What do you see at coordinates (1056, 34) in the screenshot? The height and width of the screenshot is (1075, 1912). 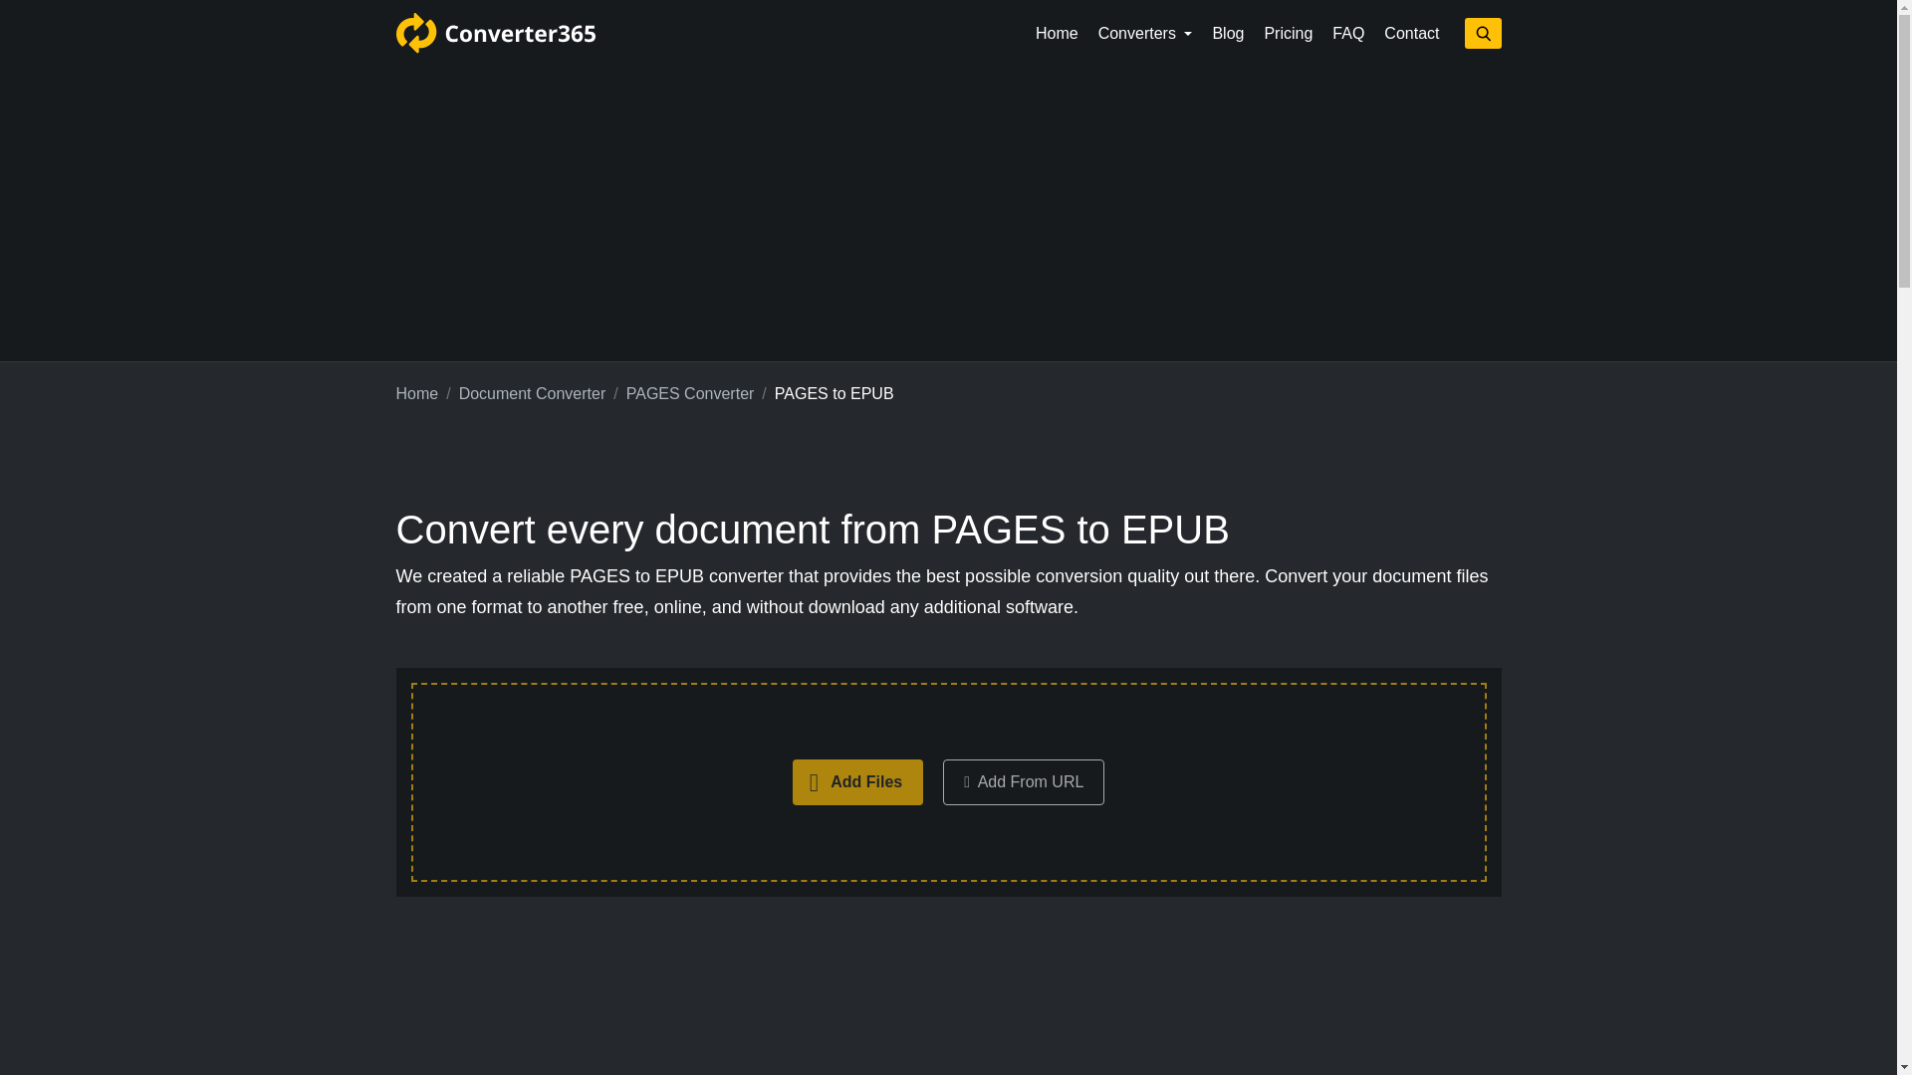 I see `Home` at bounding box center [1056, 34].